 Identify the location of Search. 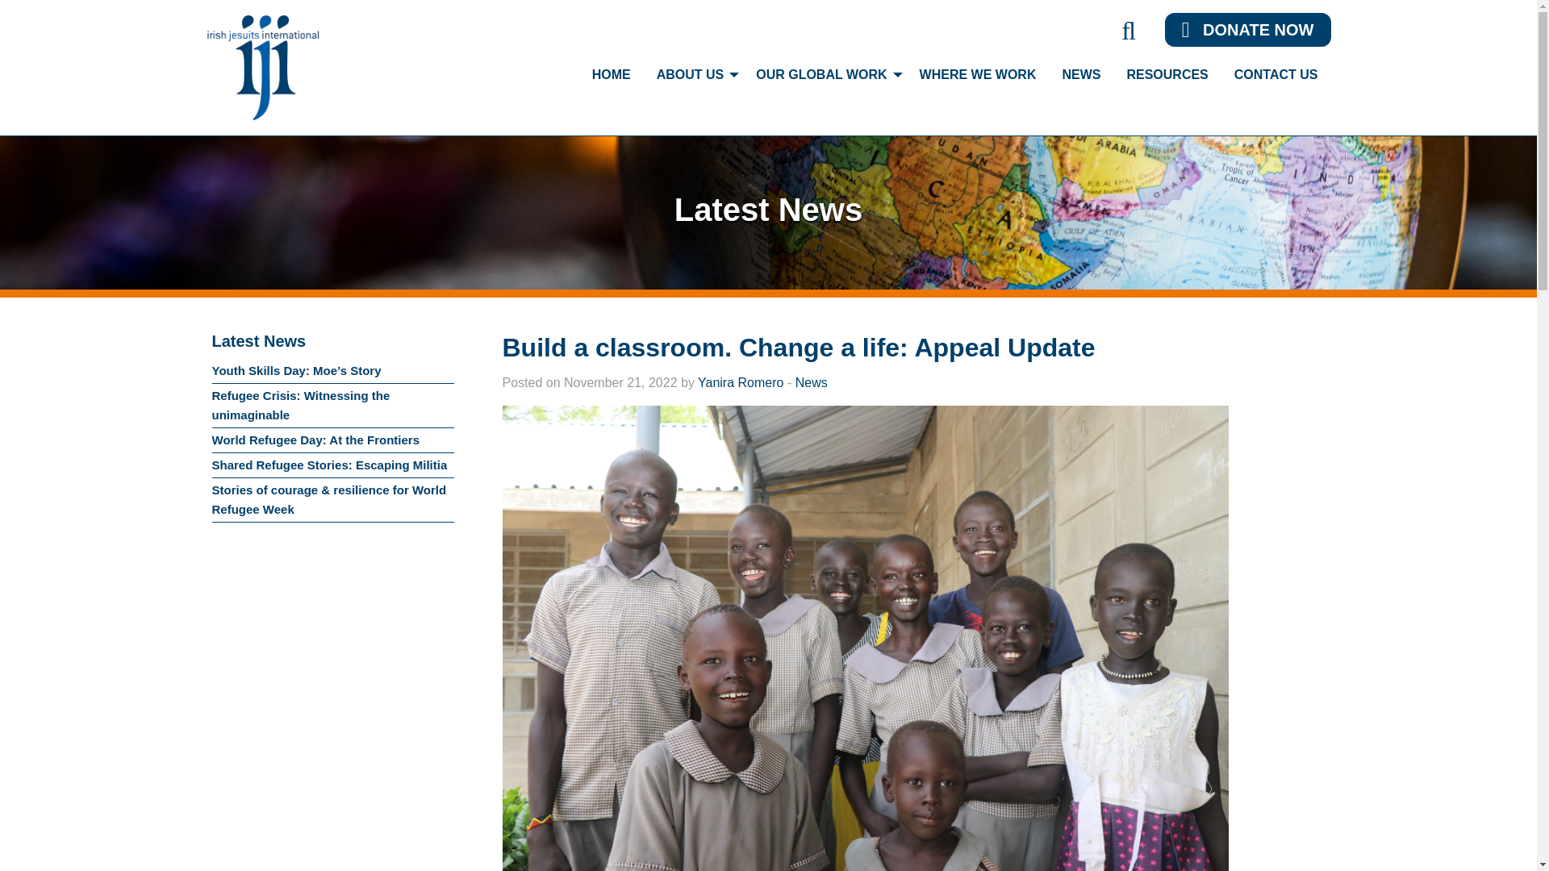
(1128, 34).